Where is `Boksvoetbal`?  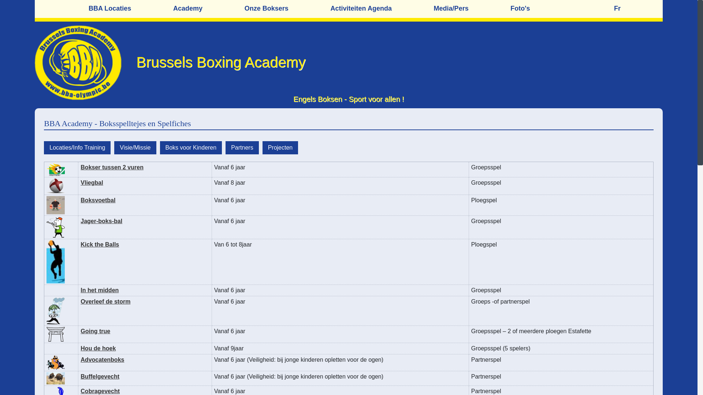
Boksvoetbal is located at coordinates (98, 200).